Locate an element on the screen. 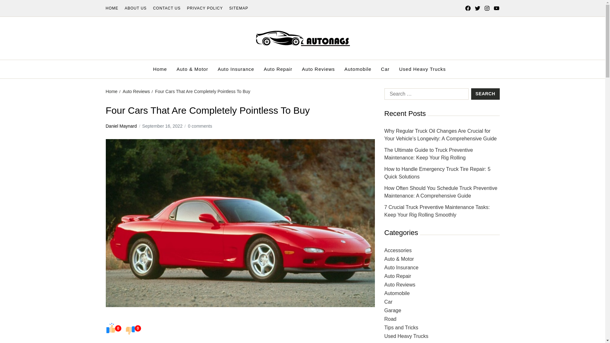  SITEMAP is located at coordinates (239, 8).